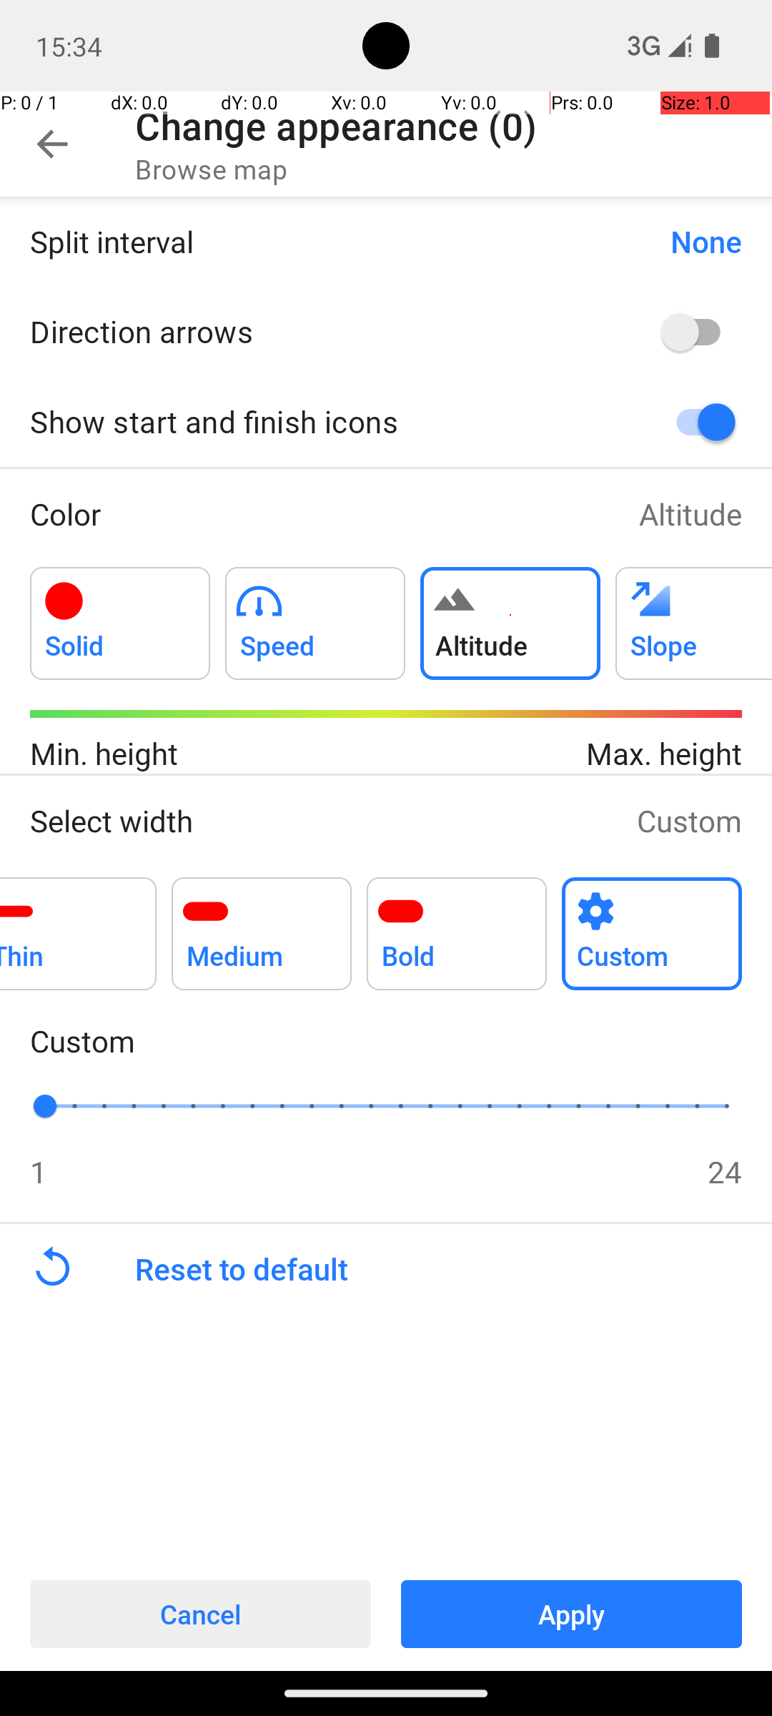  Describe the element at coordinates (315, 615) in the screenshot. I see `Speed` at that location.